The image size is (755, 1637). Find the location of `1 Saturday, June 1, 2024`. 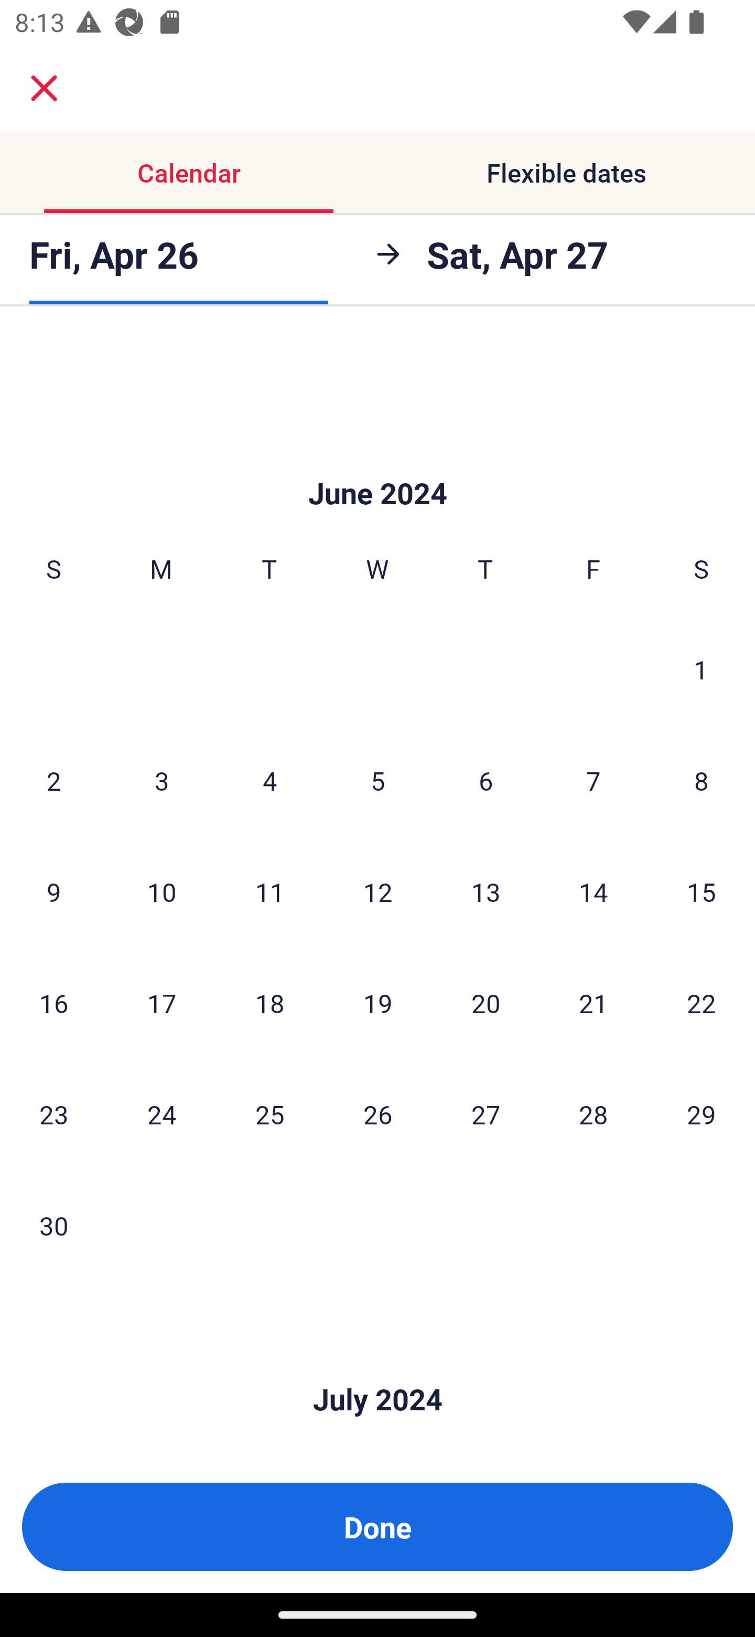

1 Saturday, June 1, 2024 is located at coordinates (701, 669).